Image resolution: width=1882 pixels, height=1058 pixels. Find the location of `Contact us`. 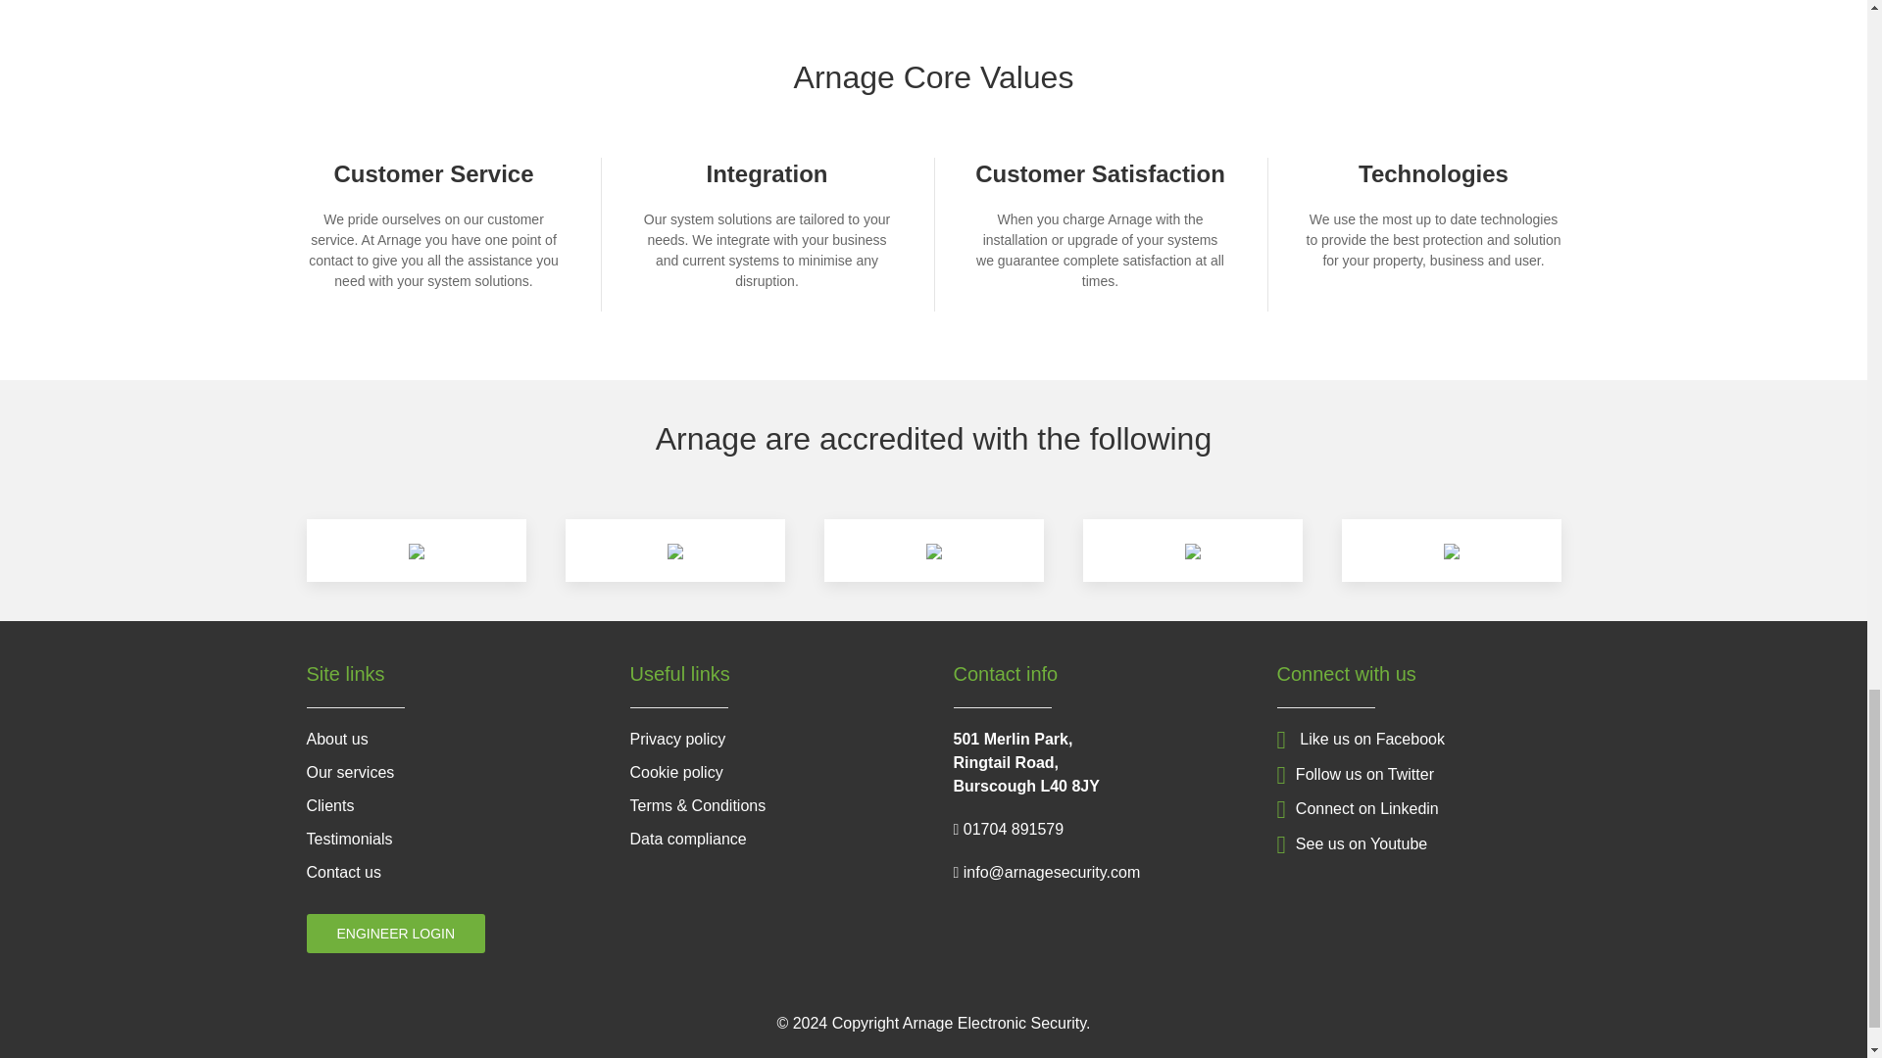

Contact us is located at coordinates (342, 872).